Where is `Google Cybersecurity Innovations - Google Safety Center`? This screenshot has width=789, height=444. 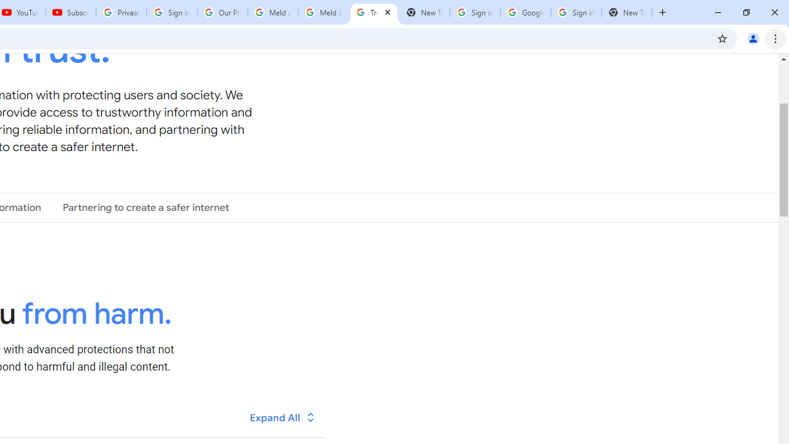 Google Cybersecurity Innovations - Google Safety Center is located at coordinates (525, 12).